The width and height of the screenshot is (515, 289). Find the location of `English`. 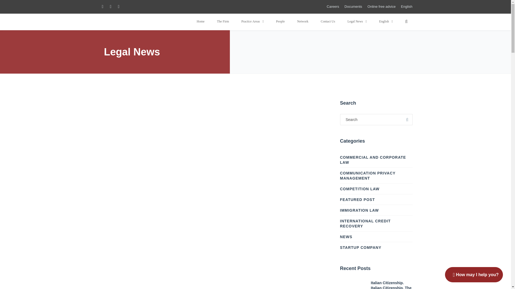

English is located at coordinates (407, 6).